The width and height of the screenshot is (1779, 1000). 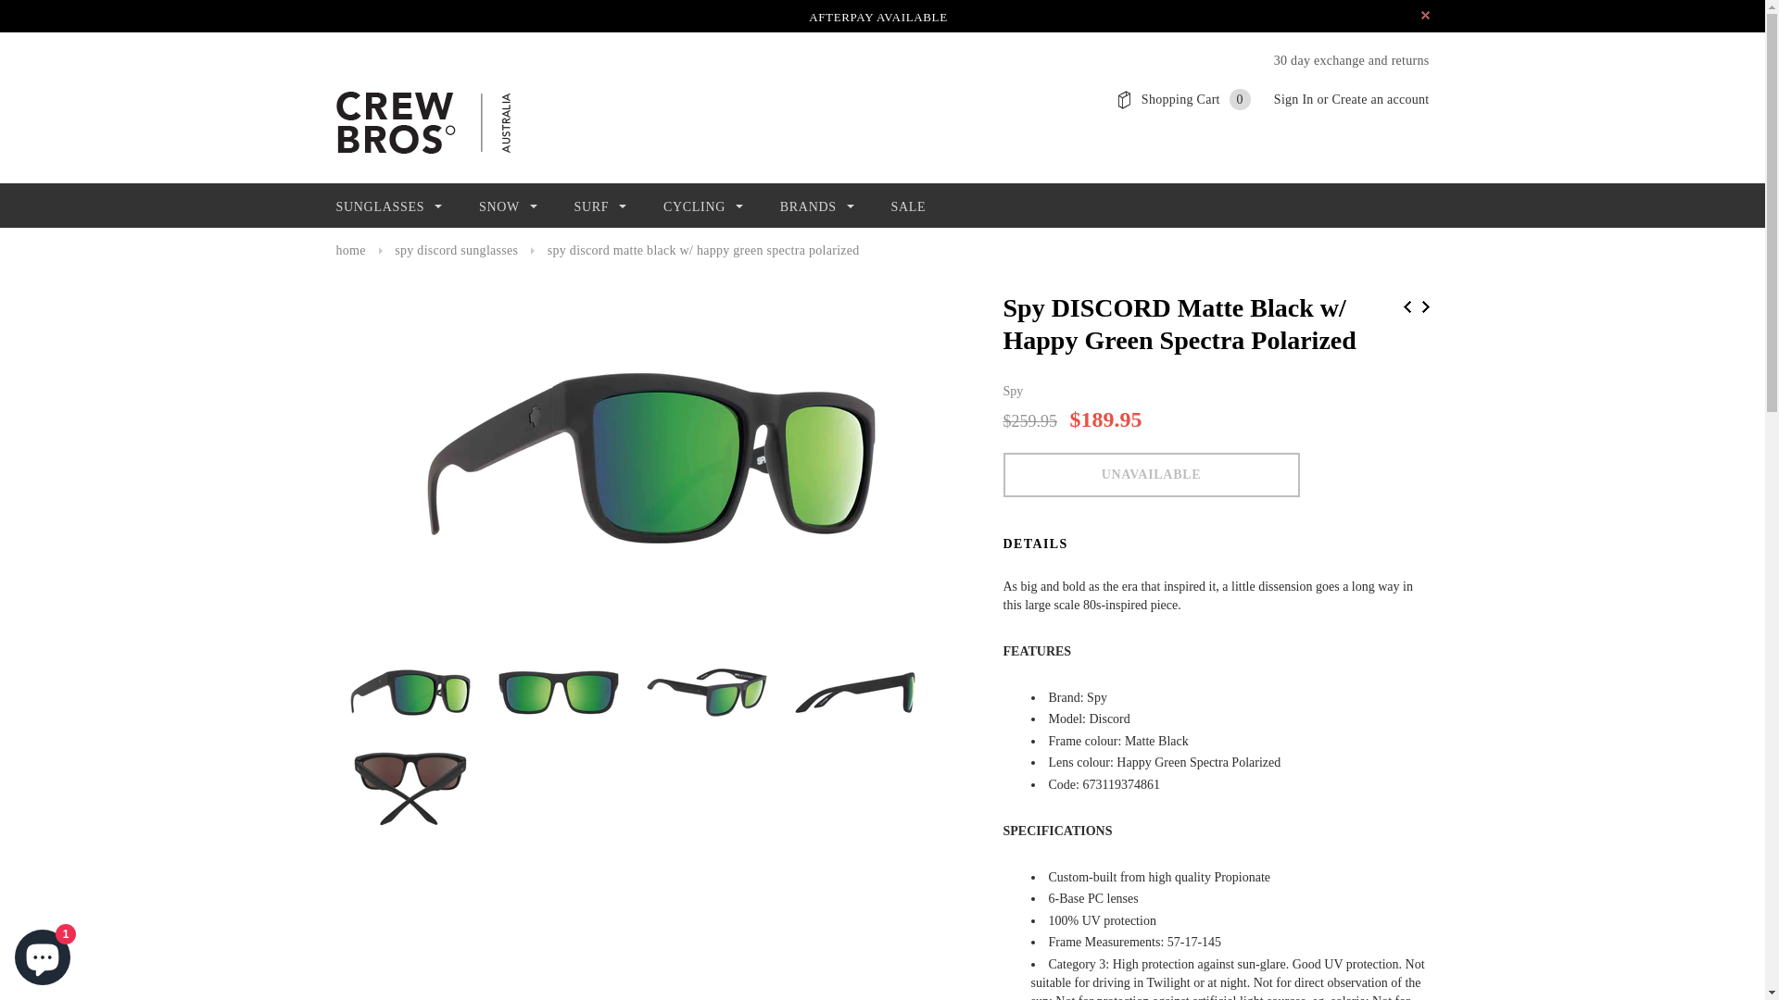 What do you see at coordinates (1196, 100) in the screenshot?
I see `Shopping Cart 0` at bounding box center [1196, 100].